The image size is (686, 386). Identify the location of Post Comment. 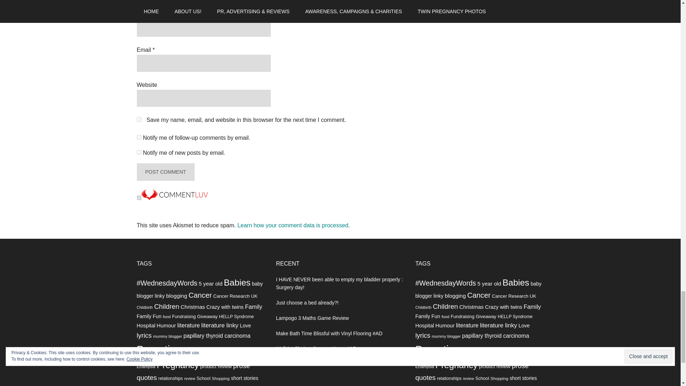
(165, 172).